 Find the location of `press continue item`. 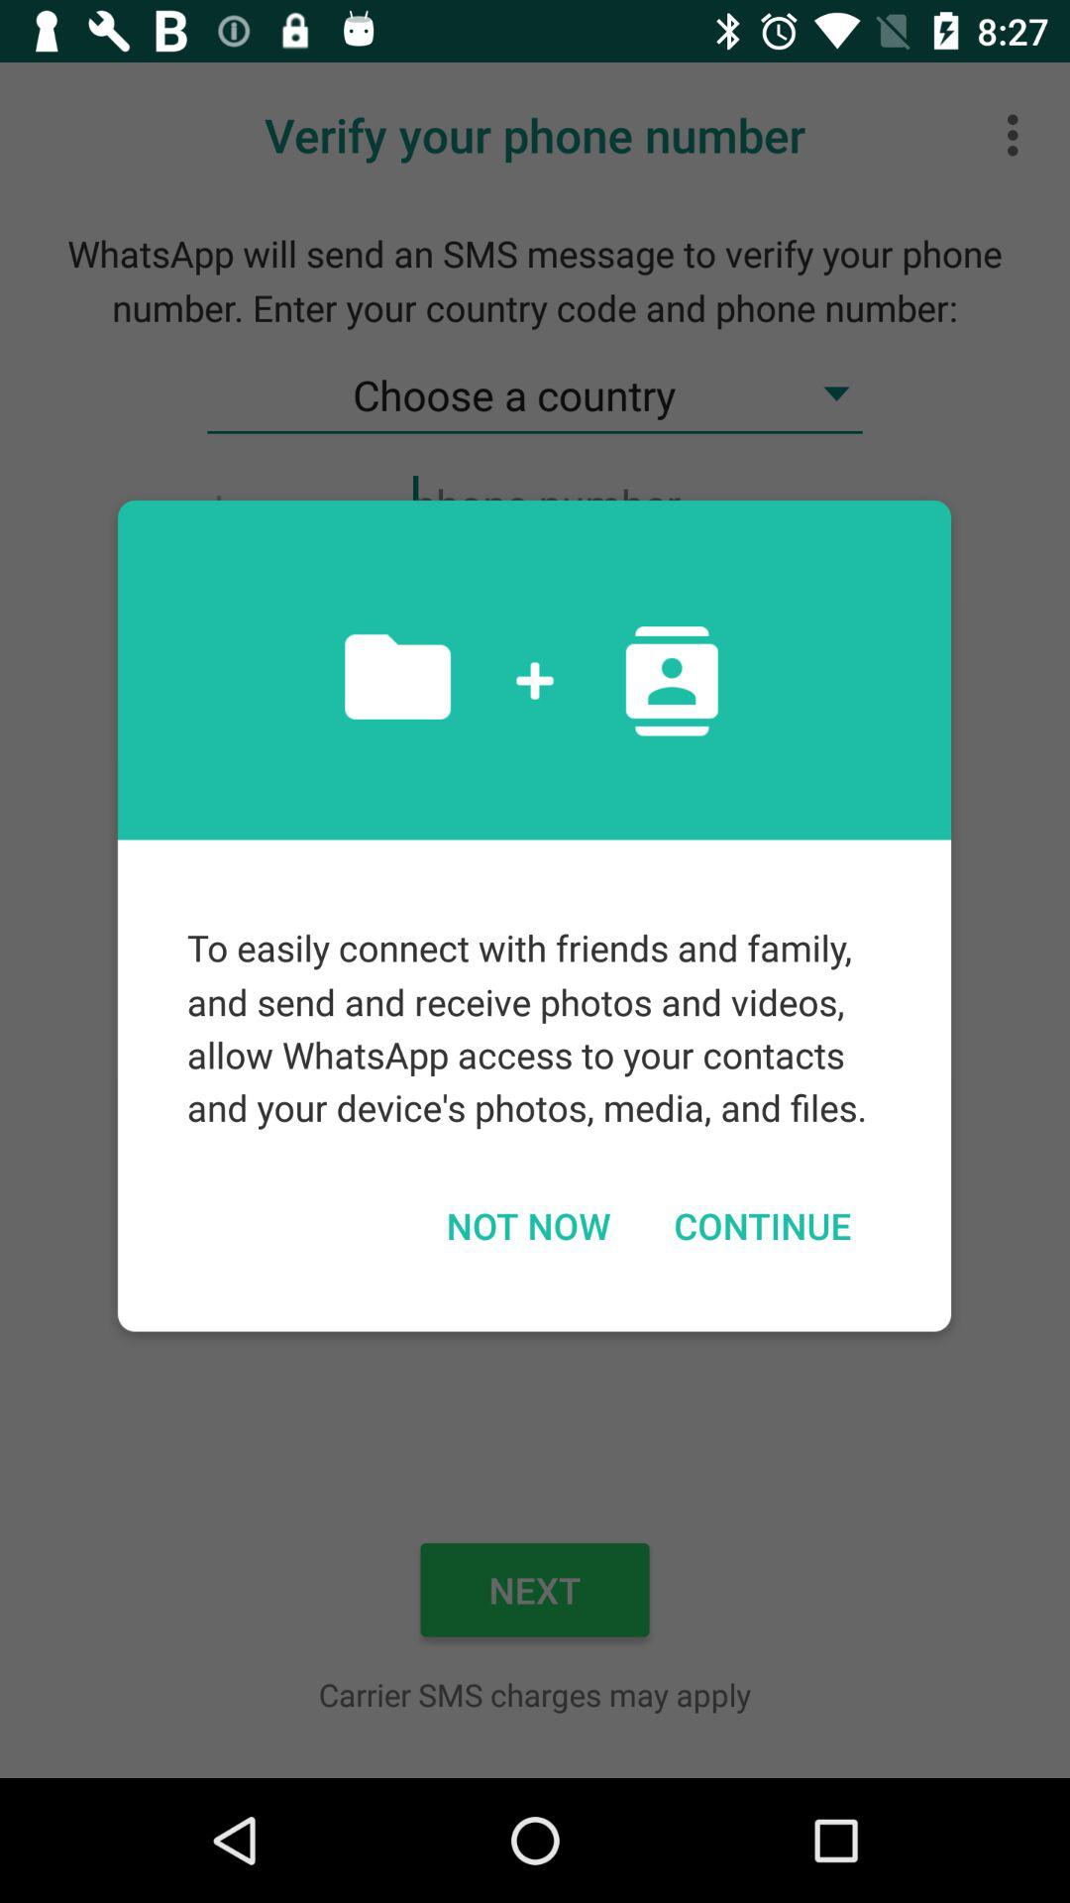

press continue item is located at coordinates (762, 1225).